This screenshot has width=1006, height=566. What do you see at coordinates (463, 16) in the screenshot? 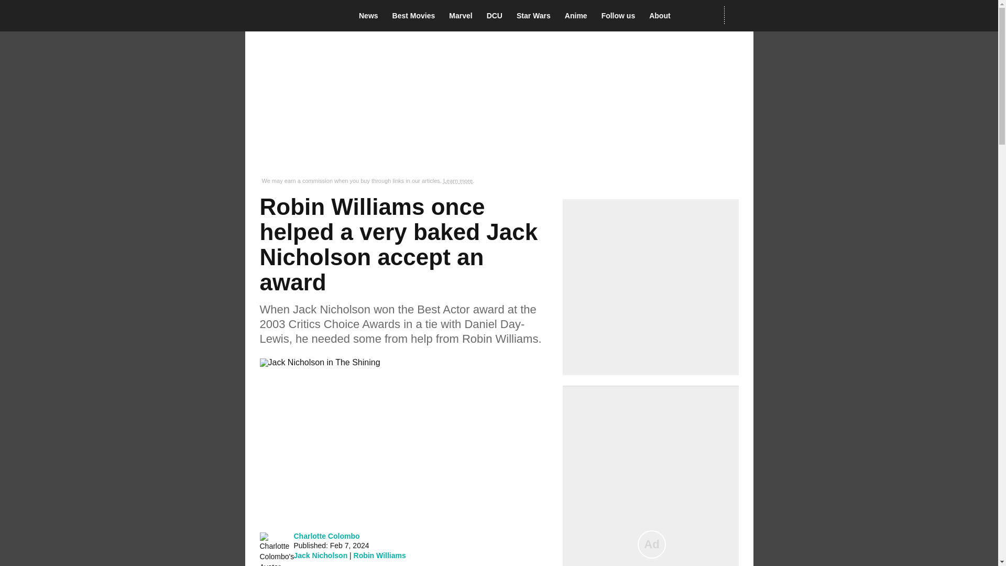
I see `Marvel` at bounding box center [463, 16].